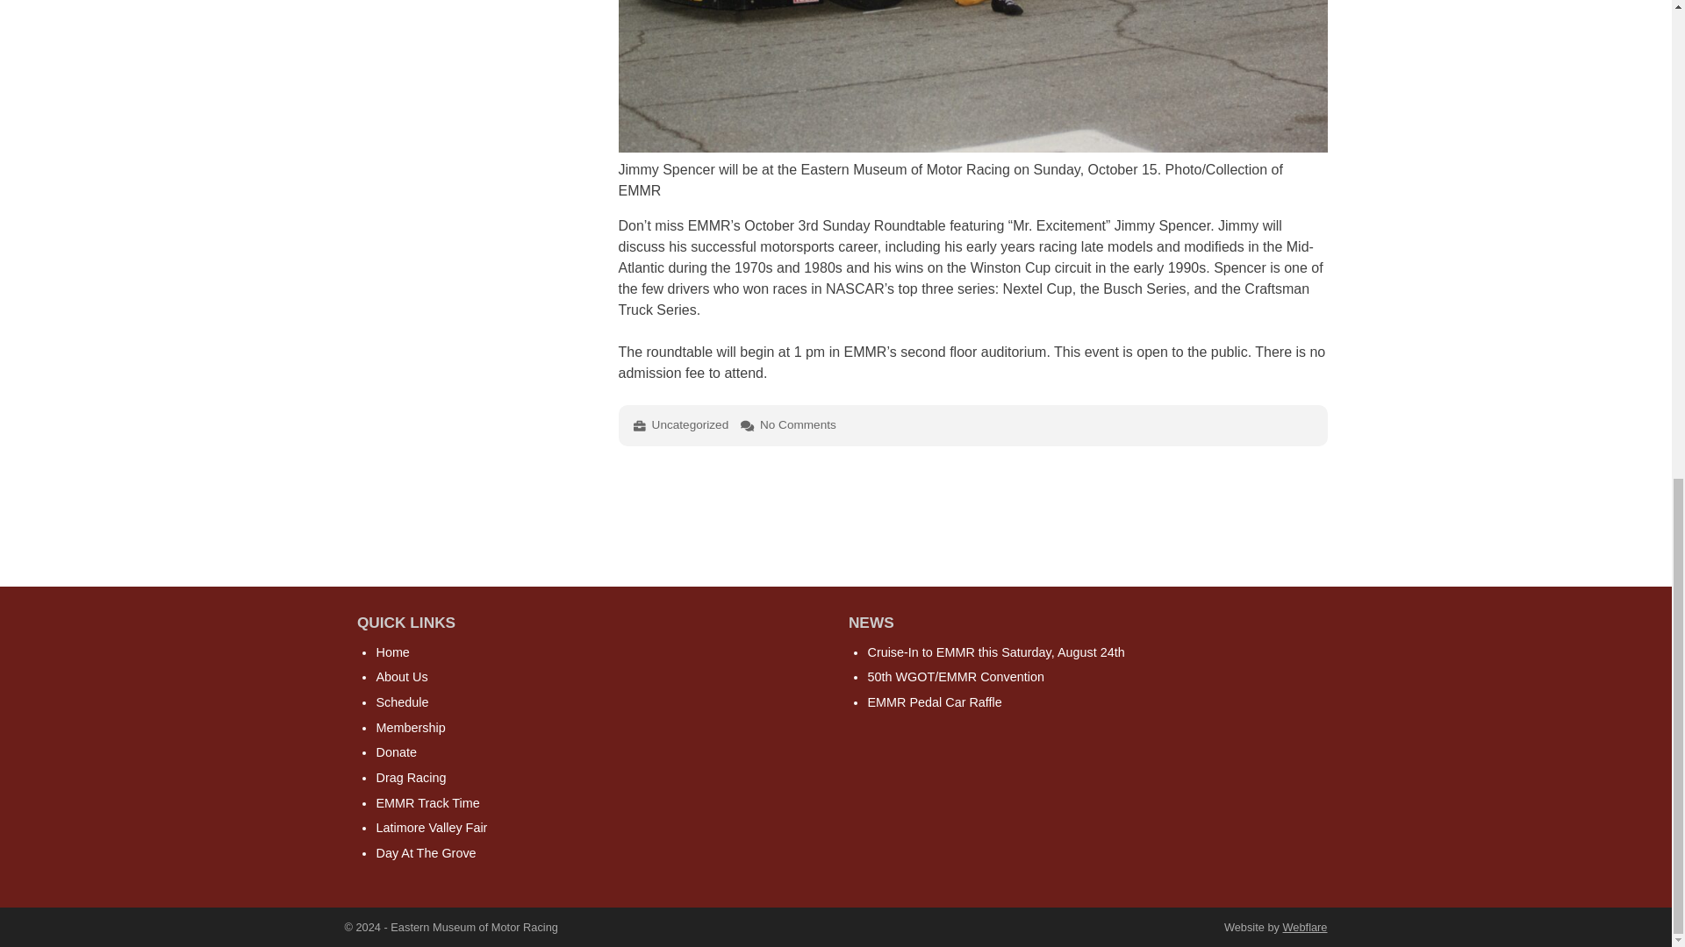  Describe the element at coordinates (797, 424) in the screenshot. I see `No Comments` at that location.